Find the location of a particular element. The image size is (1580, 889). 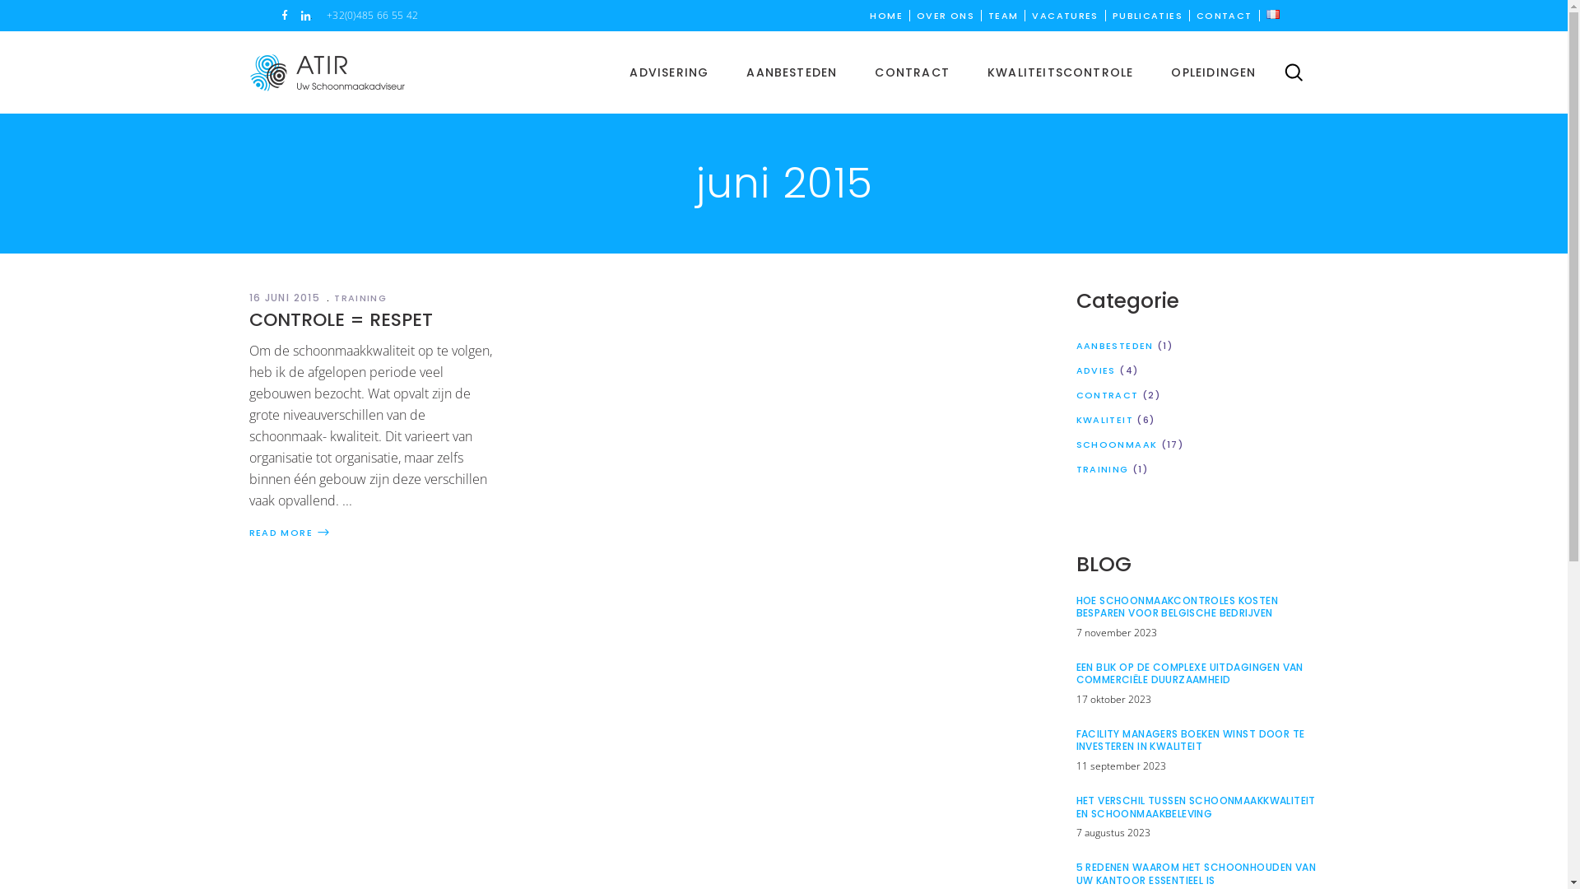

HOME is located at coordinates (886, 16).